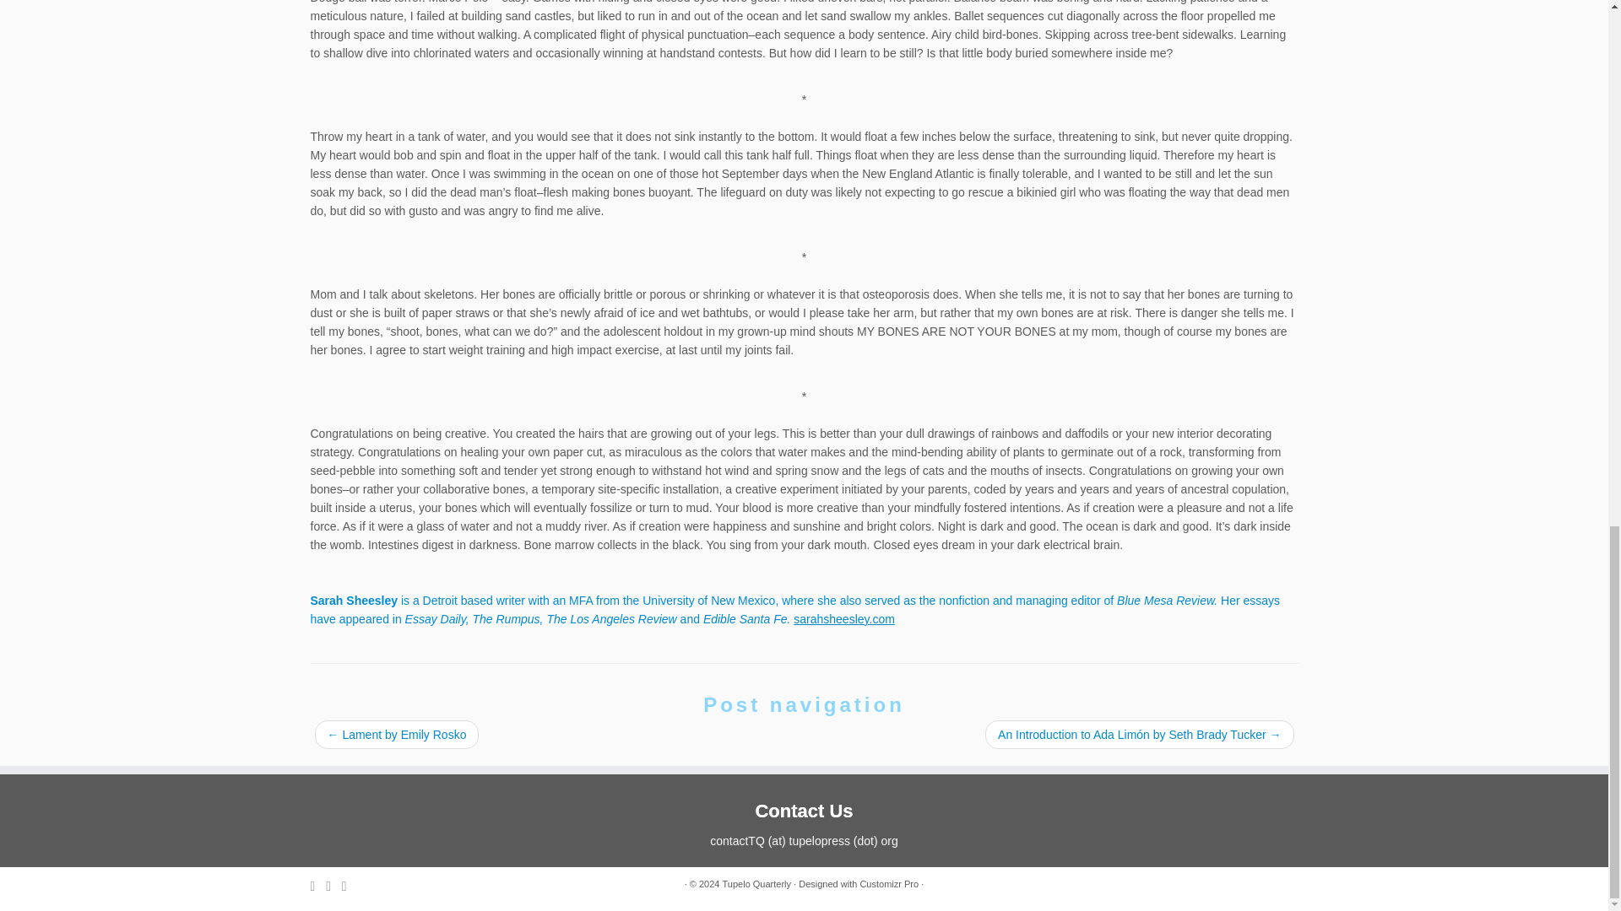 The image size is (1621, 911). I want to click on Follow me on Facebook, so click(350, 886).